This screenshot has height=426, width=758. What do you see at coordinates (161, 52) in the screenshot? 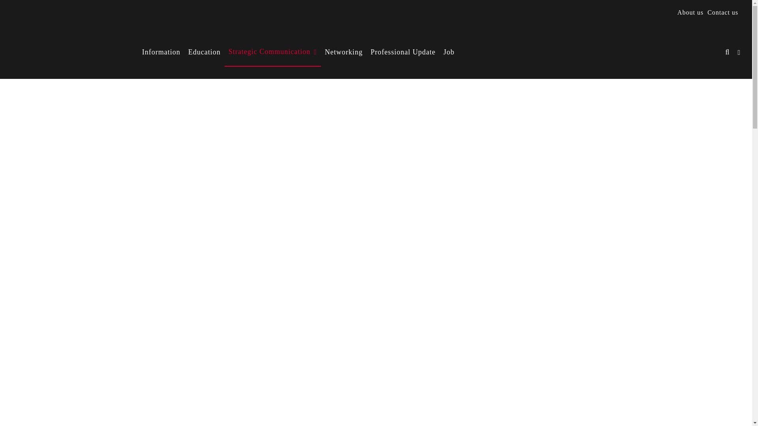
I see `Information` at bounding box center [161, 52].